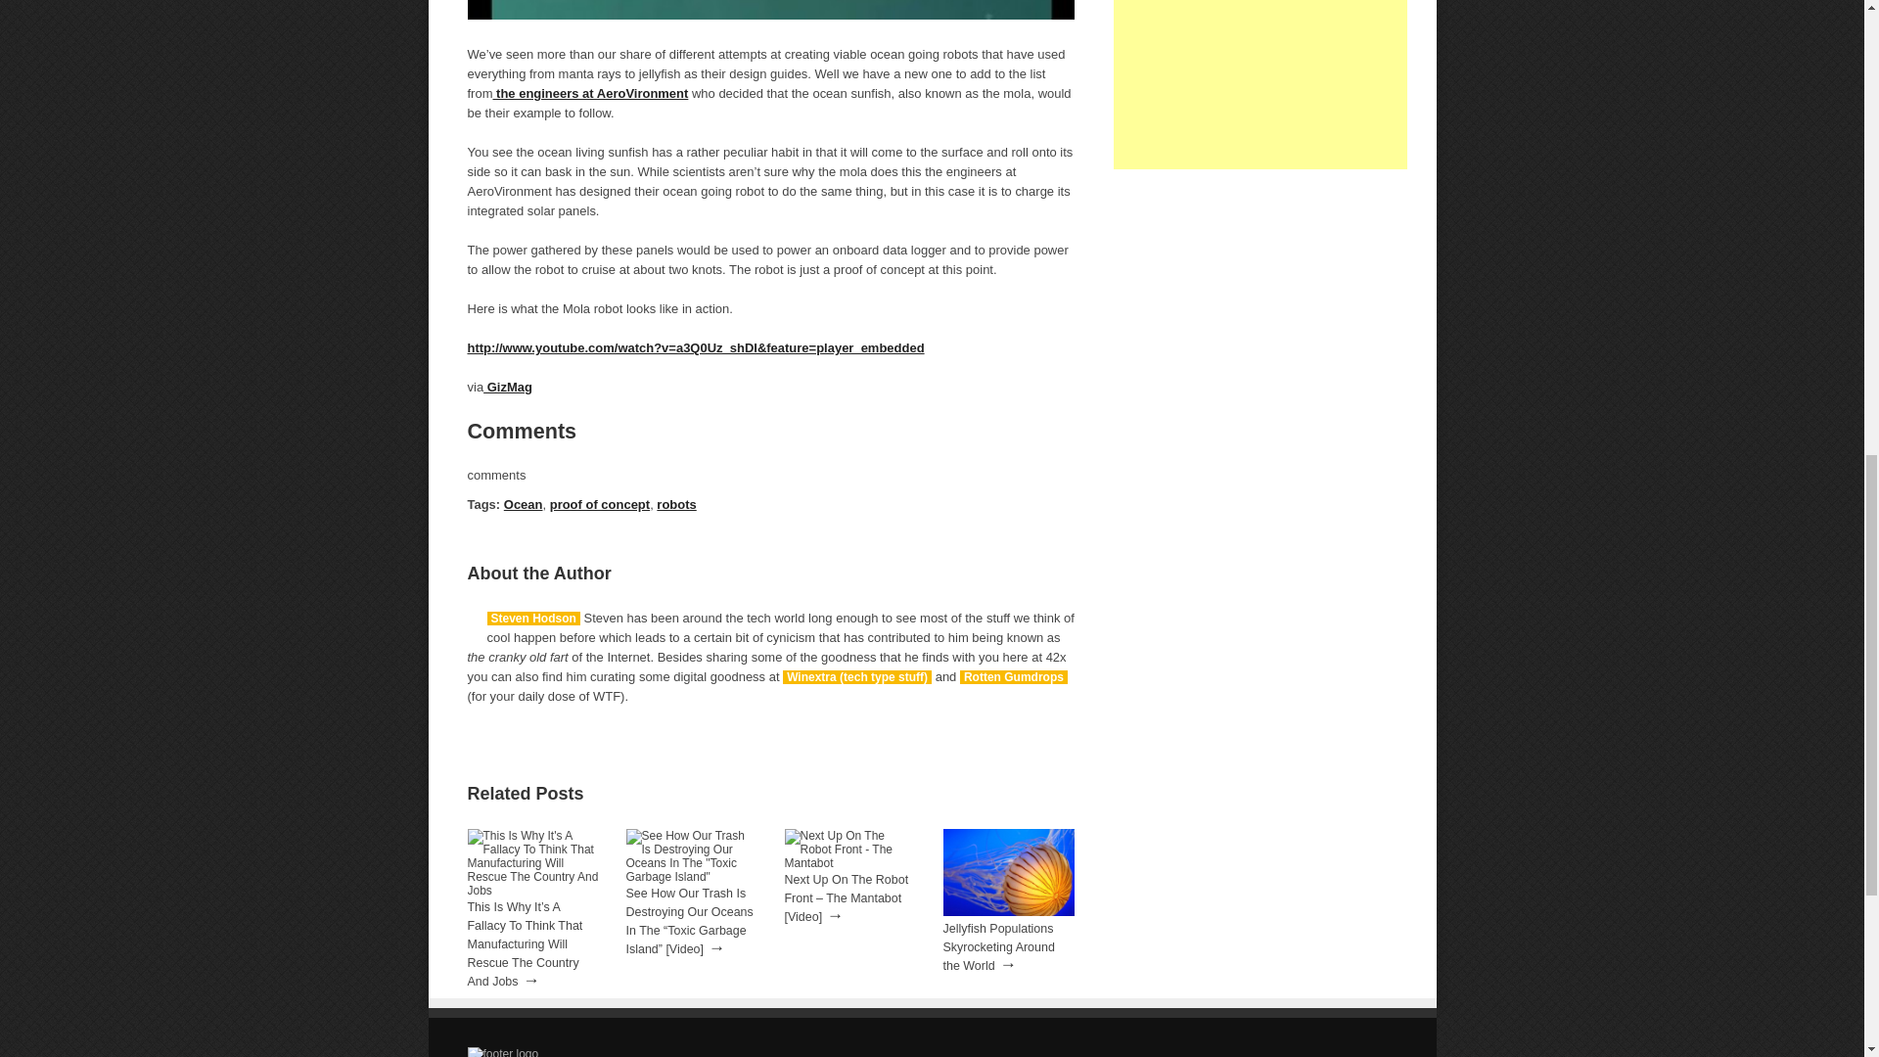 This screenshot has height=1057, width=1879. Describe the element at coordinates (523, 503) in the screenshot. I see `Ocean` at that location.